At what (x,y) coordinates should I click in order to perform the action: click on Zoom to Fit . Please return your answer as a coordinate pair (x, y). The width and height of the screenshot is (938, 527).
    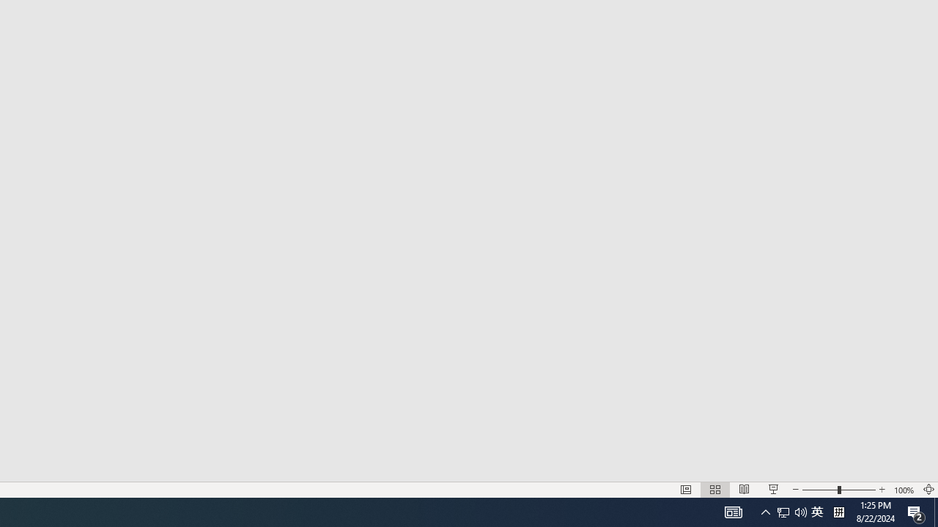
    Looking at the image, I should click on (929, 489).